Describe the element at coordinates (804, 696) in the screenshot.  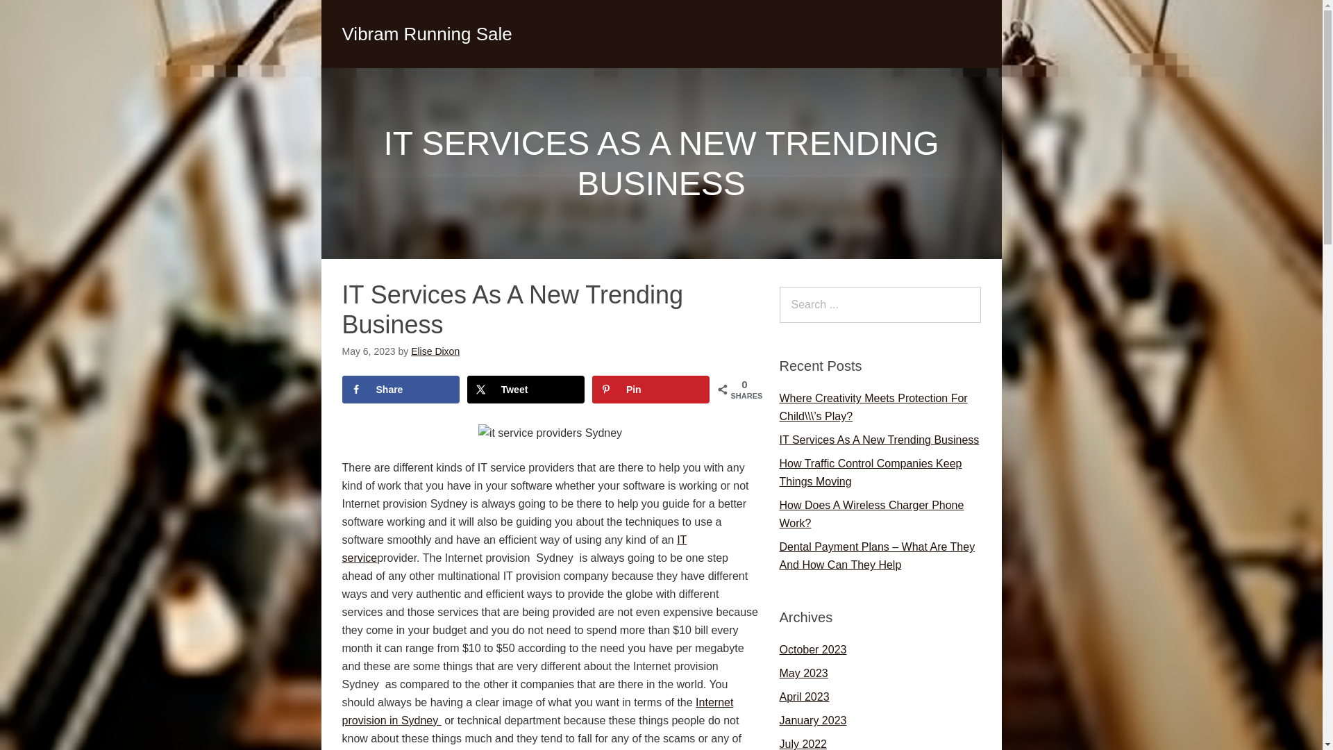
I see `April 2023` at that location.